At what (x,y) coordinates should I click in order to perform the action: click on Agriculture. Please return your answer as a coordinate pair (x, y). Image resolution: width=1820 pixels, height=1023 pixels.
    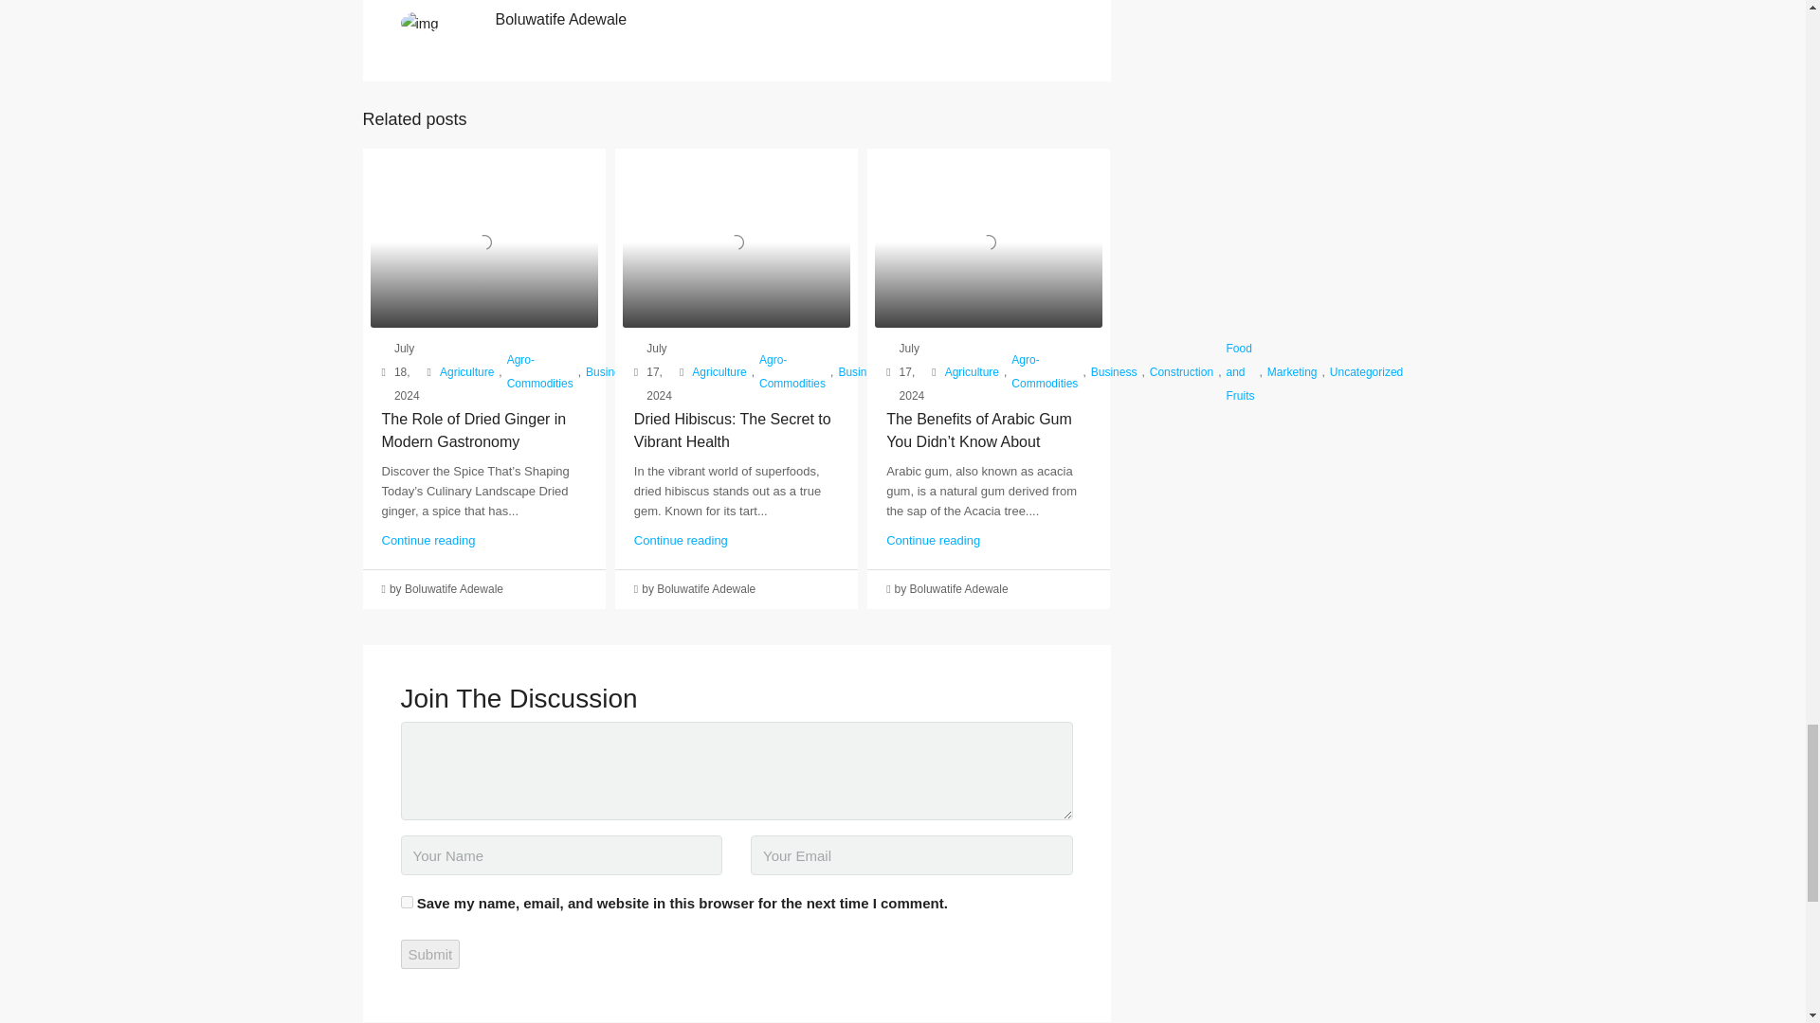
    Looking at the image, I should click on (466, 373).